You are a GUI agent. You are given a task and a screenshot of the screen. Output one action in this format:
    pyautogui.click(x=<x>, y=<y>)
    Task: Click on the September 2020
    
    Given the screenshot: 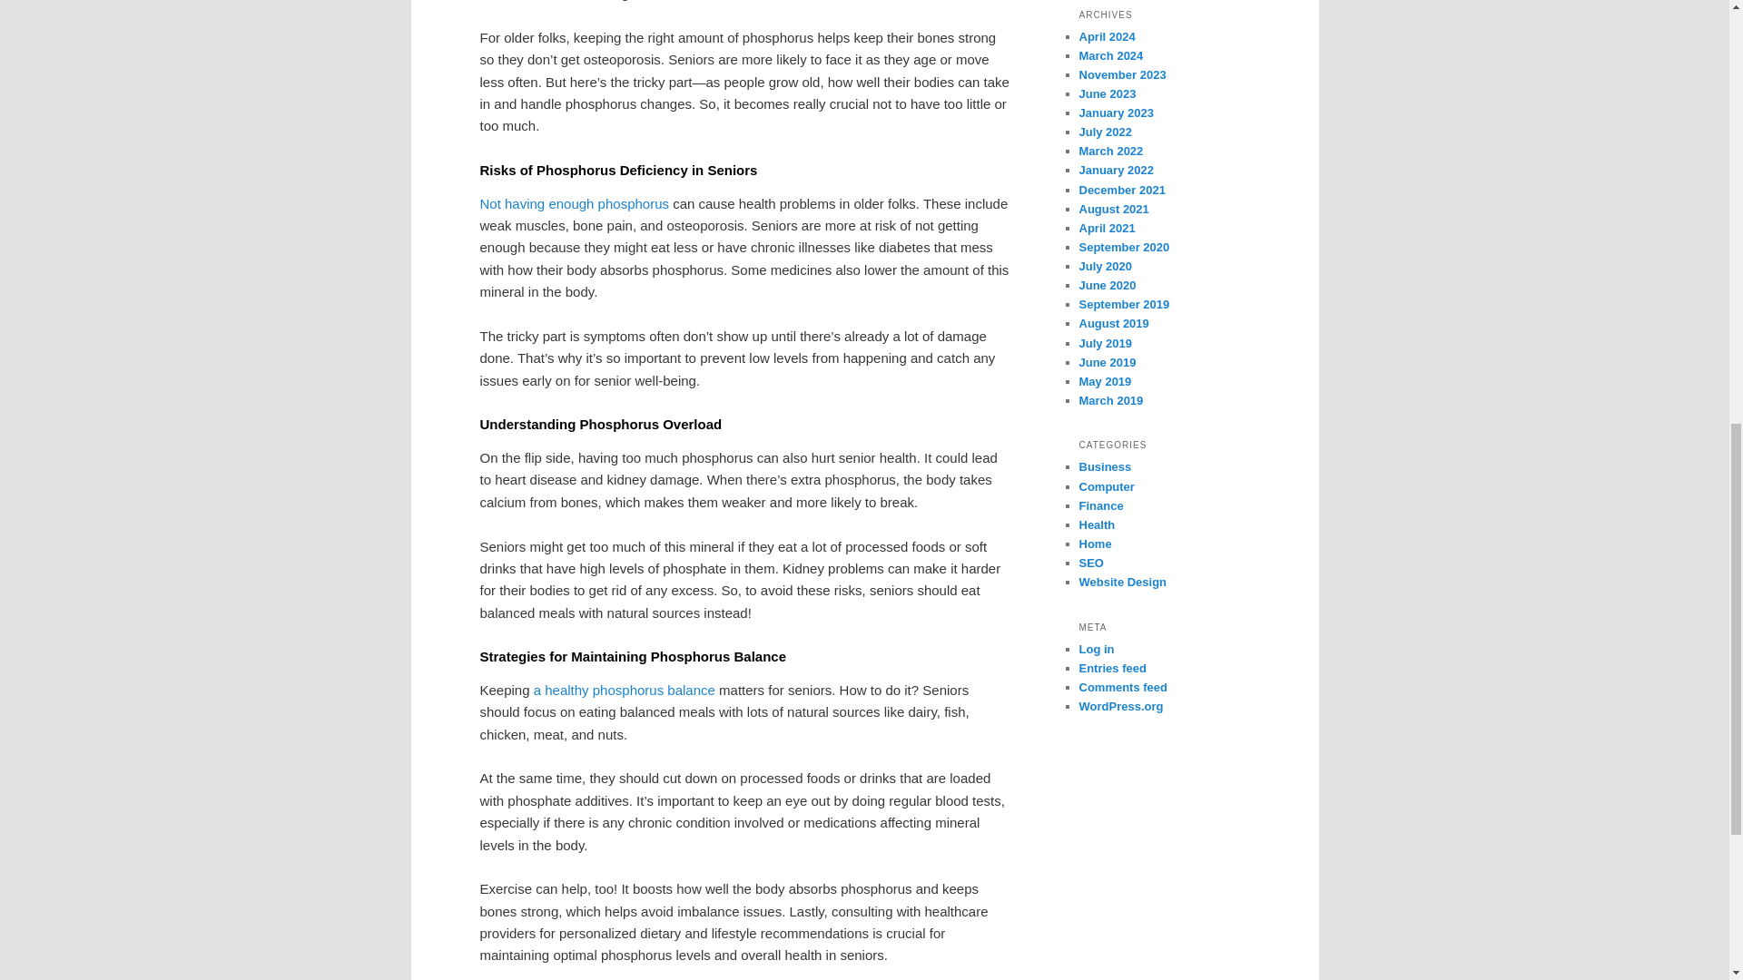 What is the action you would take?
    pyautogui.click(x=1124, y=247)
    